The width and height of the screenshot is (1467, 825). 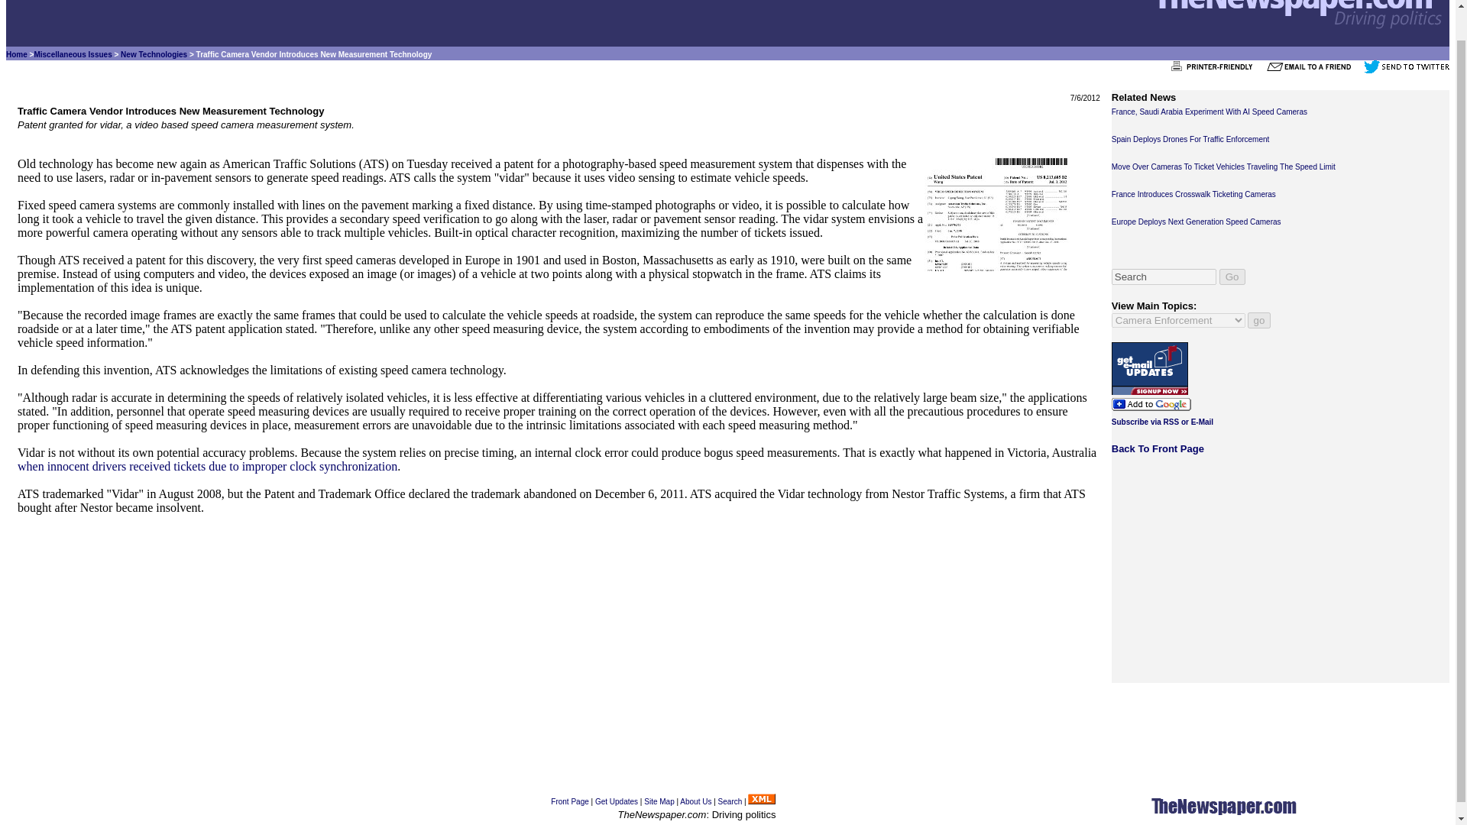 I want to click on France, Saudi Arabia Experiment With AI Speed Cameras, so click(x=695, y=802).